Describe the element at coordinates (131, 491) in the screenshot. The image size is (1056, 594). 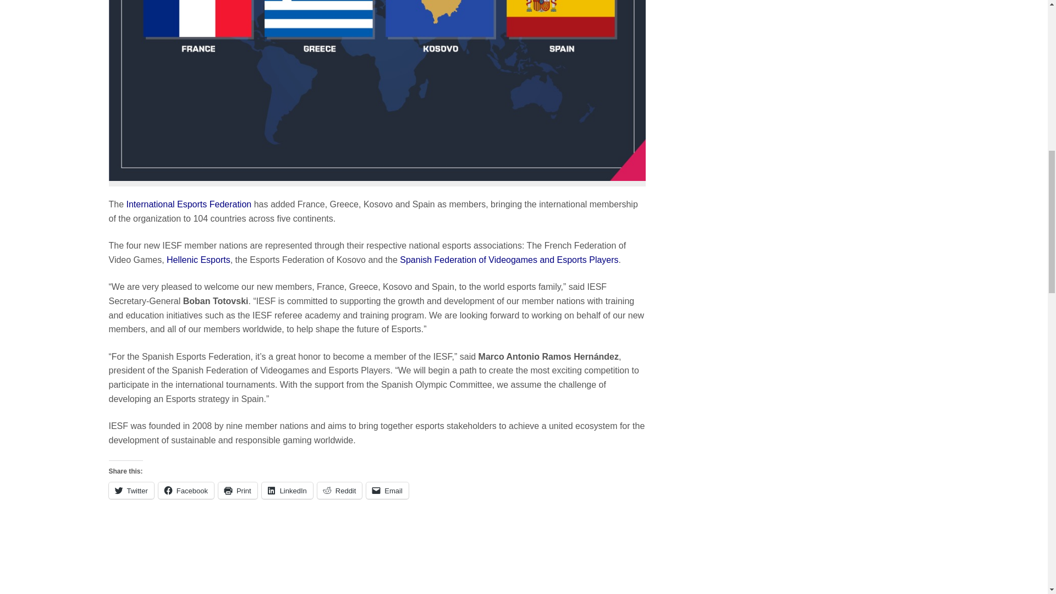
I see `Click to share on Twitter` at that location.